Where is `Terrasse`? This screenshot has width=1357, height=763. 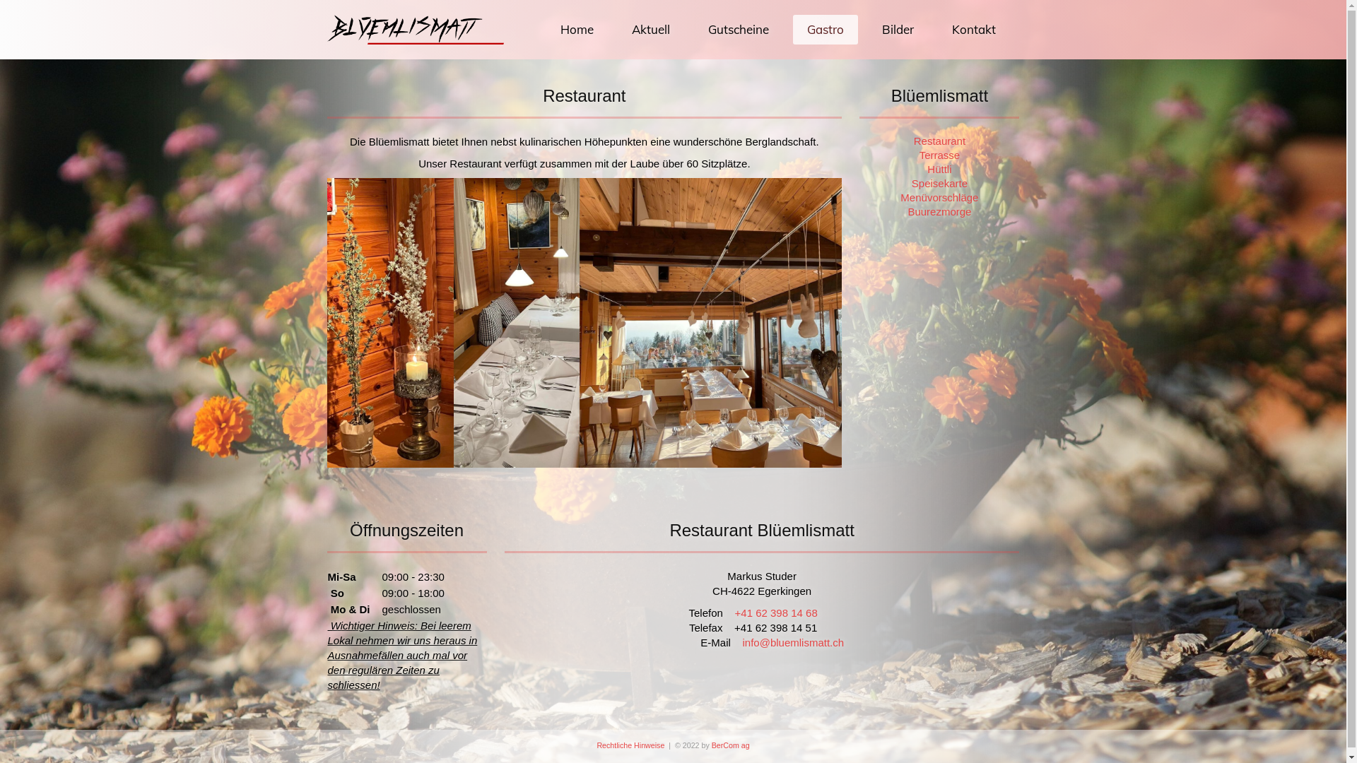 Terrasse is located at coordinates (939, 155).